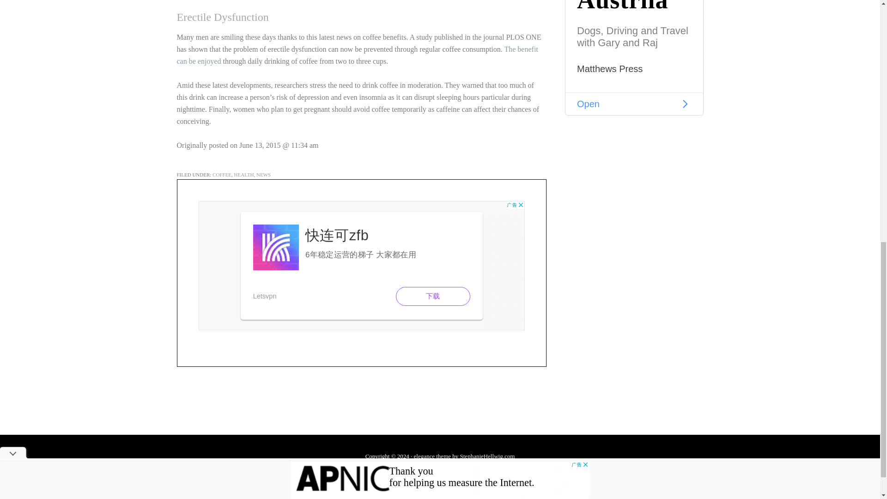 The image size is (887, 499). I want to click on NEWS, so click(263, 175).